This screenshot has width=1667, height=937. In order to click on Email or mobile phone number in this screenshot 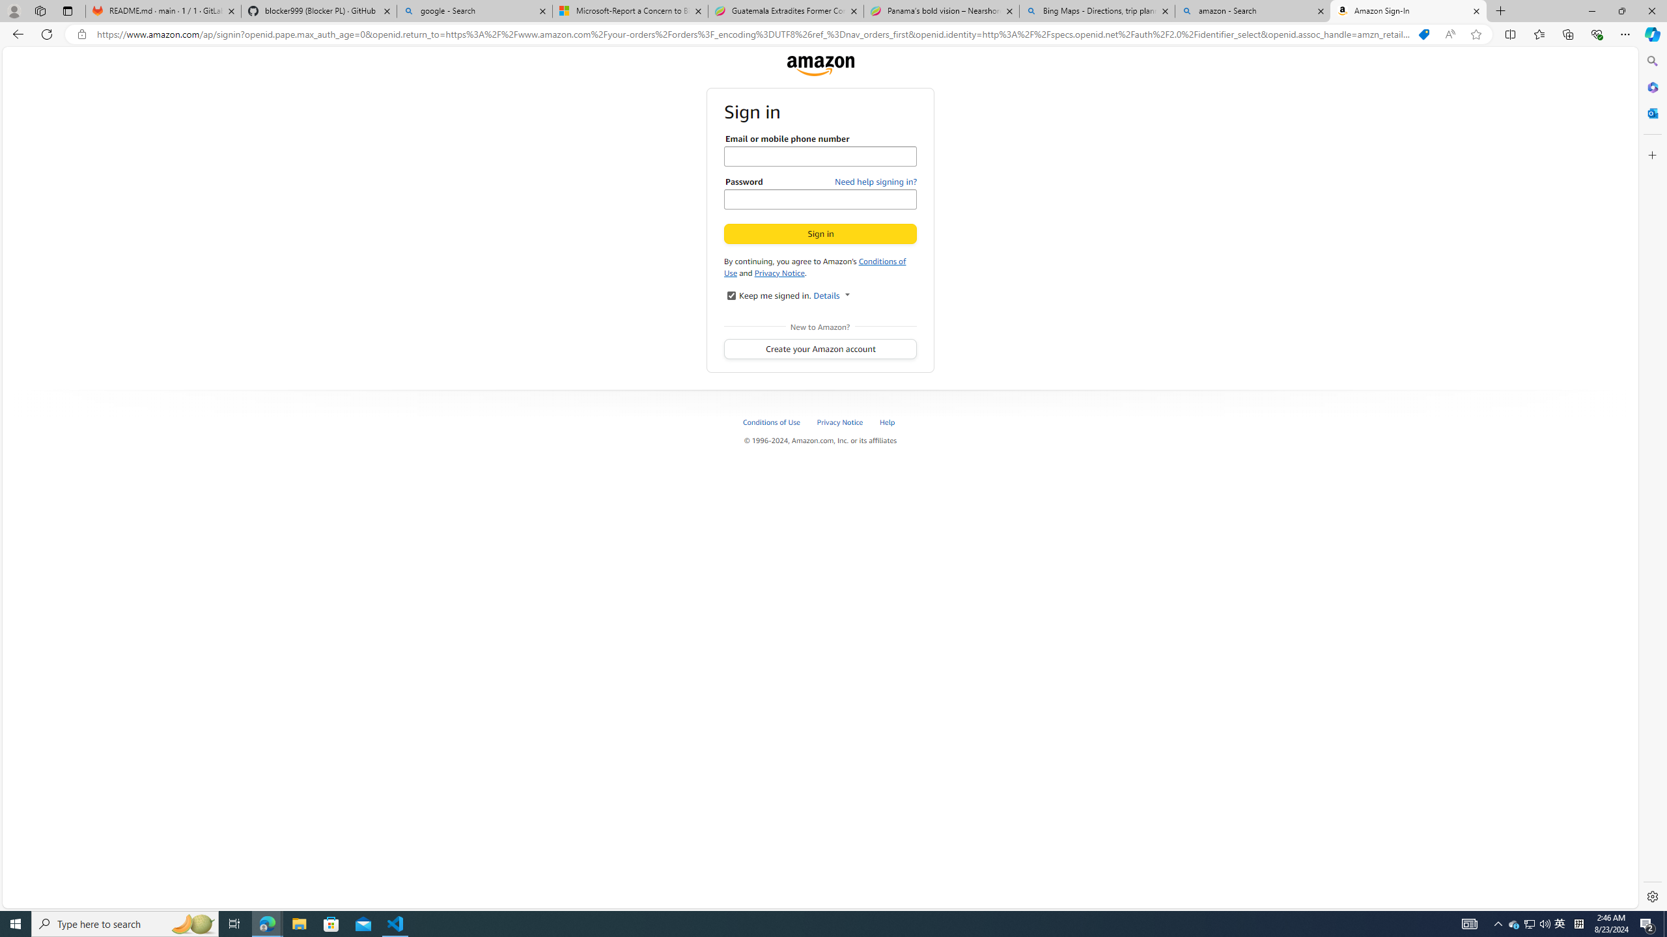, I will do `click(820, 156)`.